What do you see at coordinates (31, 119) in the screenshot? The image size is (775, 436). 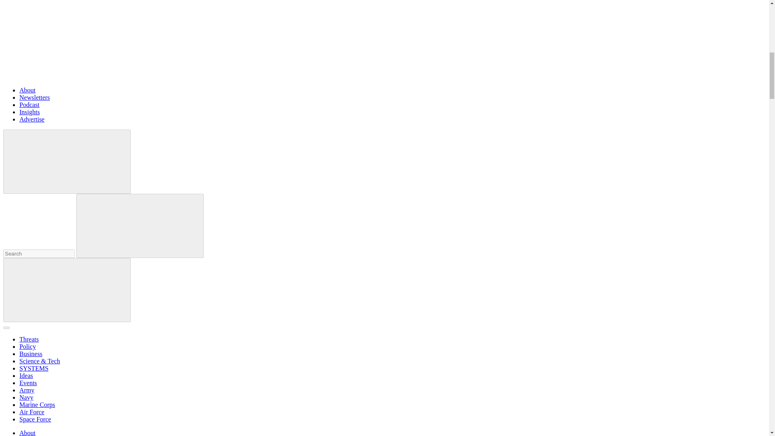 I see `Advertise` at bounding box center [31, 119].